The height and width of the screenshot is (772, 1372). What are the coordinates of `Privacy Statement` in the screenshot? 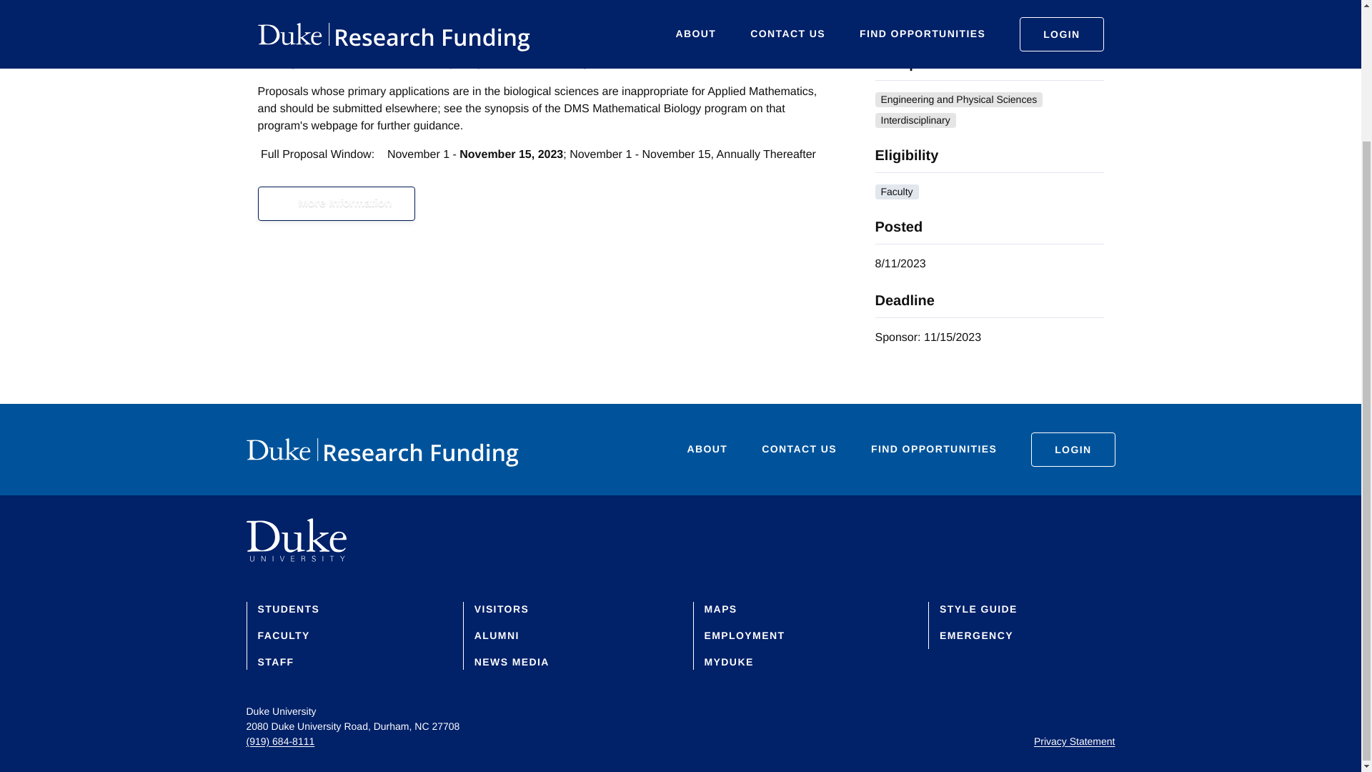 It's located at (1075, 741).